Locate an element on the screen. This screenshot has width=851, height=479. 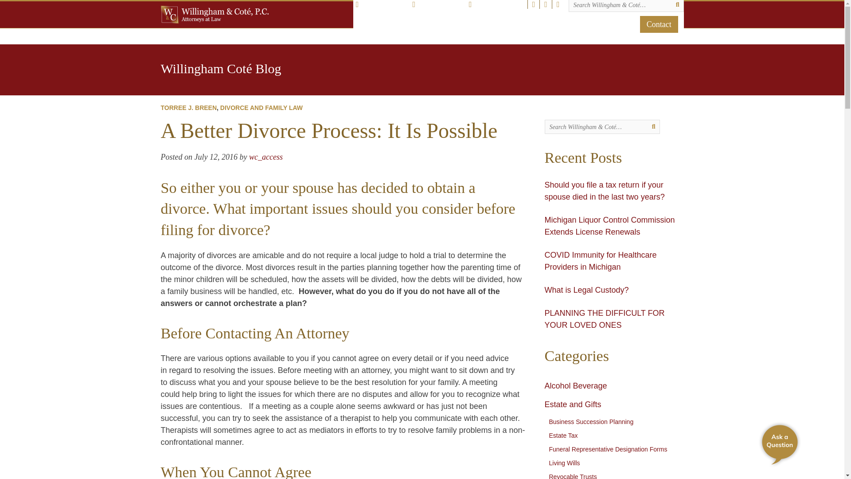
search is located at coordinates (602, 127).